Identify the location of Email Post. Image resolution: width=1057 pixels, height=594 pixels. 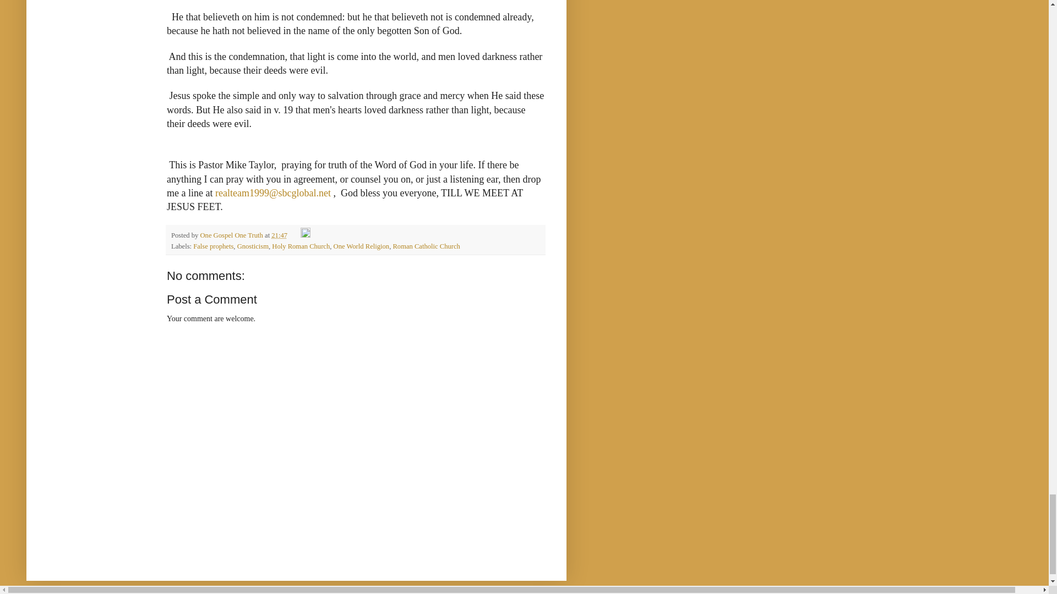
(294, 235).